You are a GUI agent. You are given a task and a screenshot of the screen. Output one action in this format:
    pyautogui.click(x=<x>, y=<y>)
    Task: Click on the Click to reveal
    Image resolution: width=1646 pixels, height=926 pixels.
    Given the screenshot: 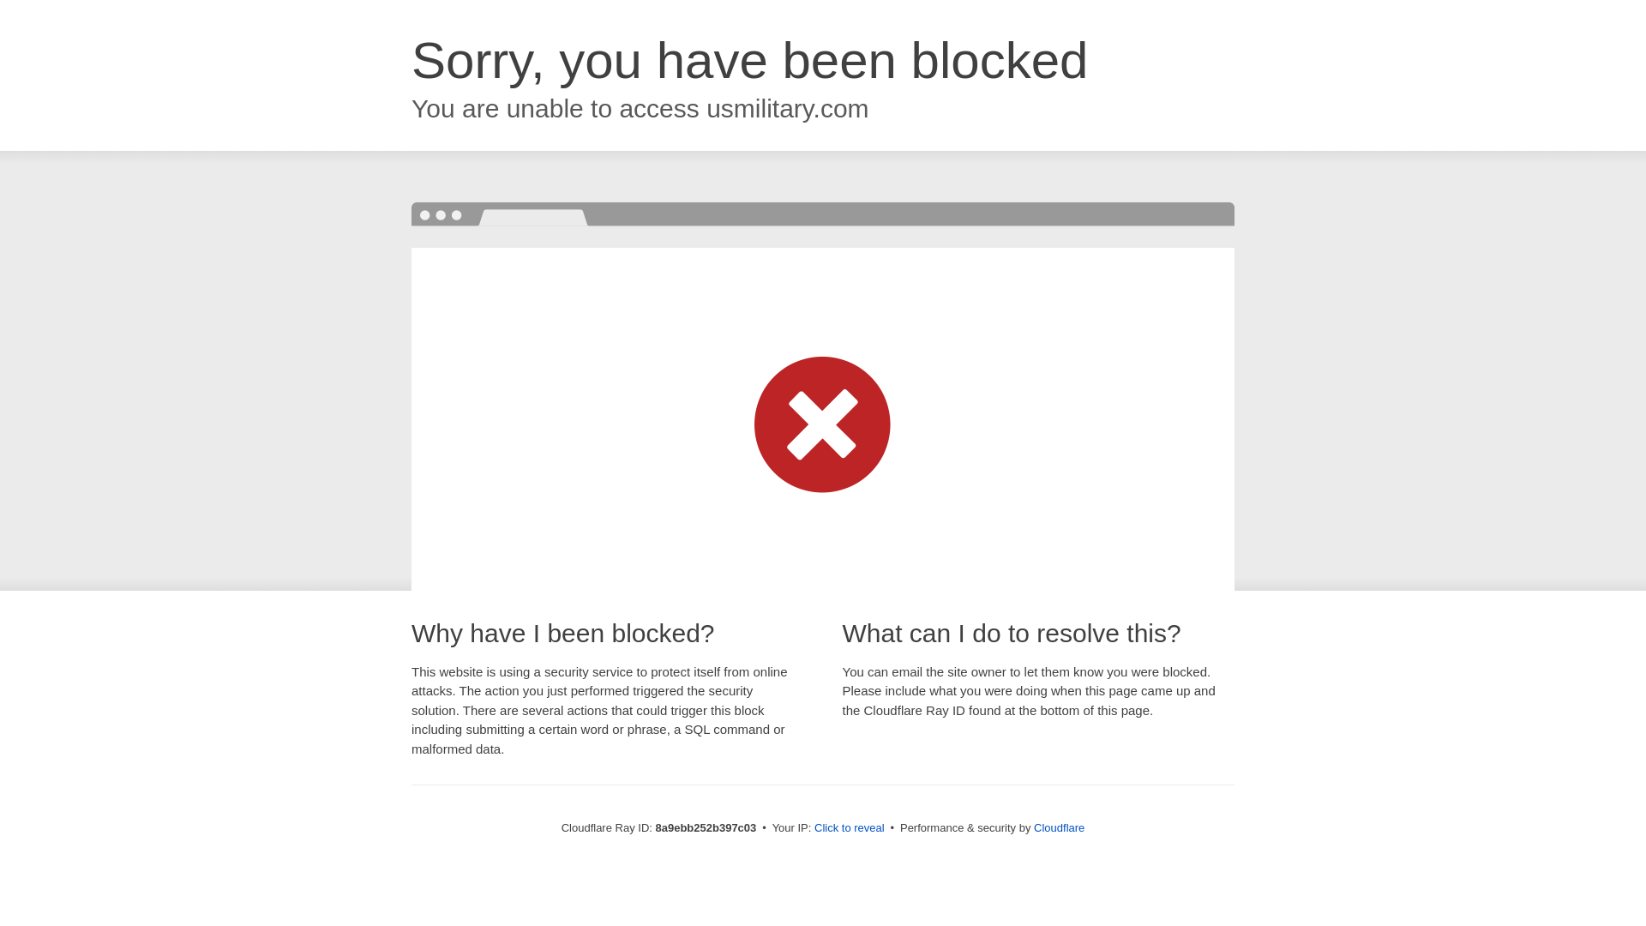 What is the action you would take?
    pyautogui.click(x=850, y=828)
    